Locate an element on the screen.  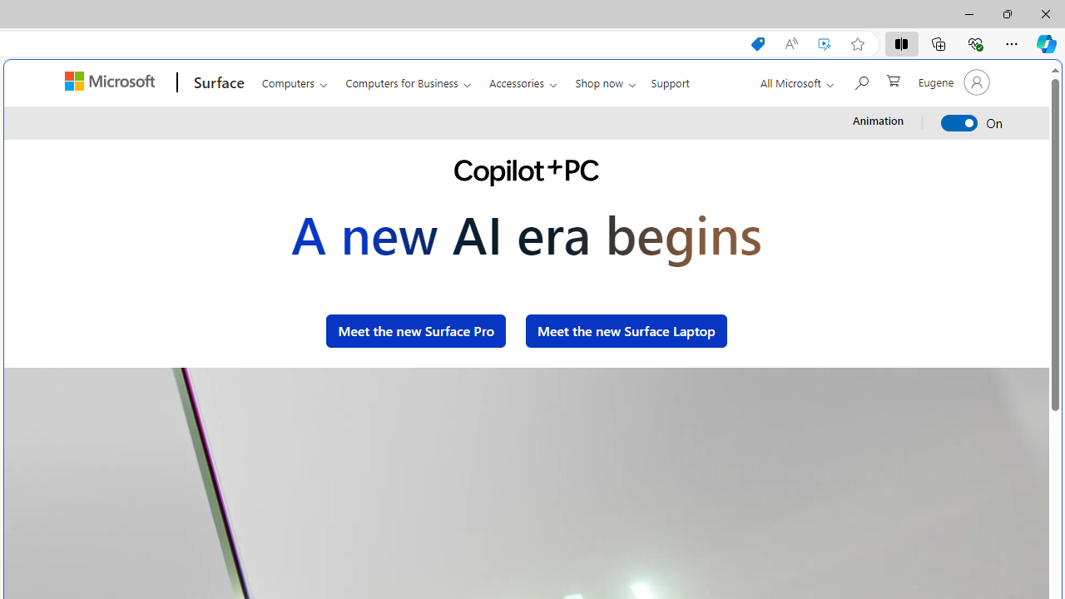
Microsoft is located at coordinates (112, 82).